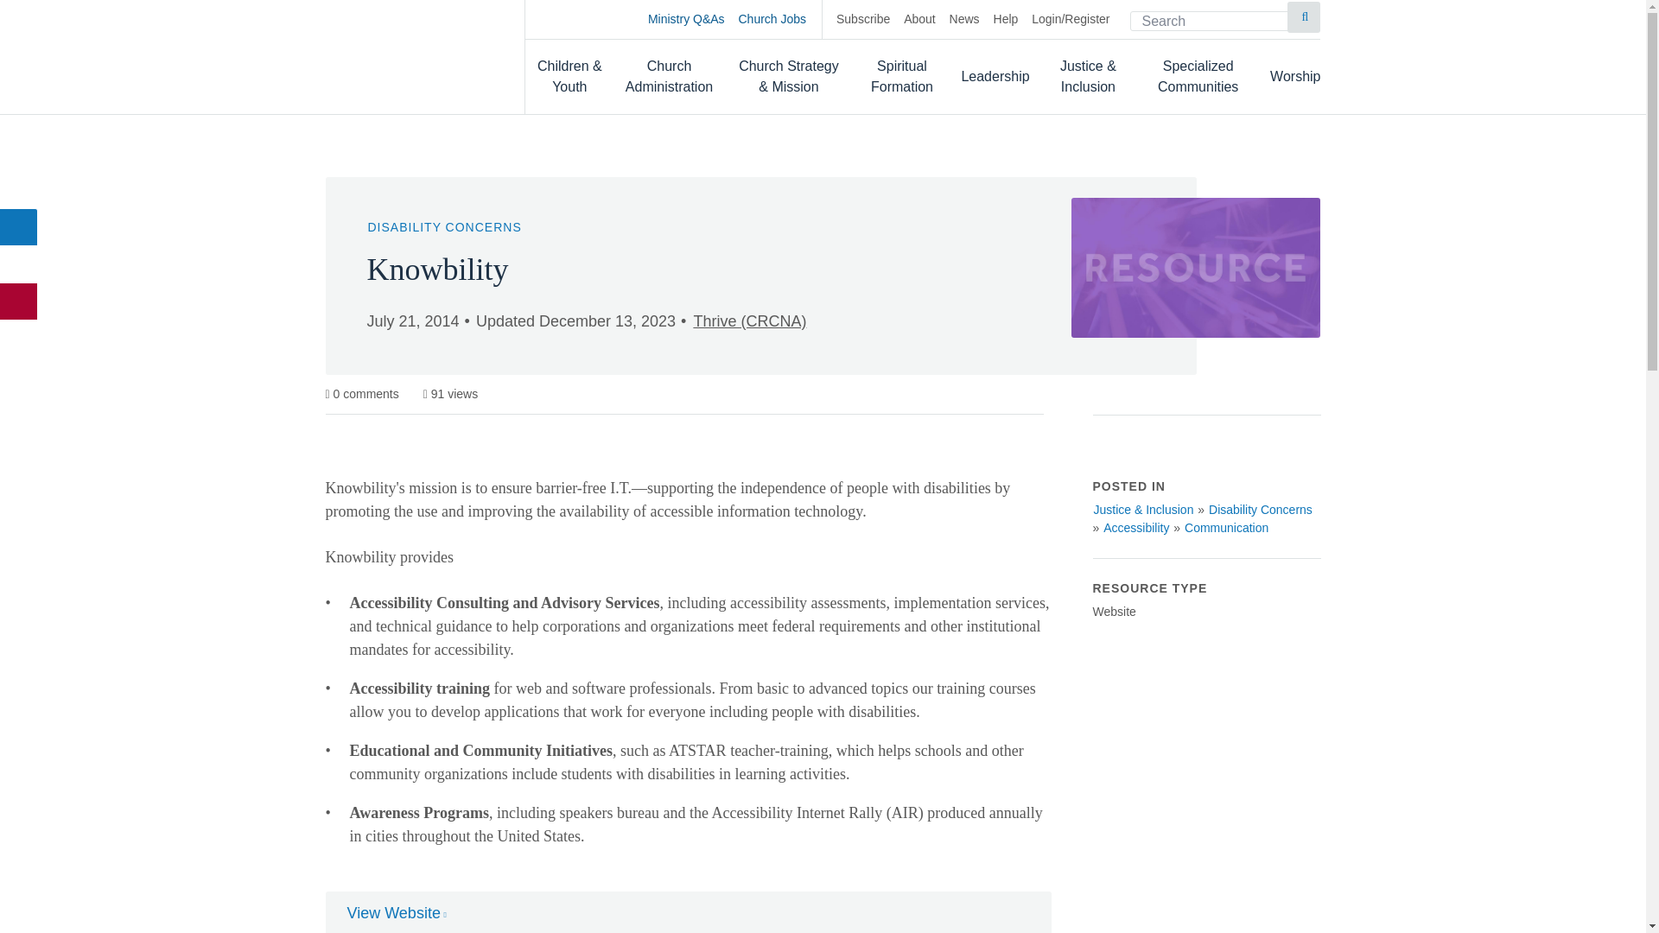 Image resolution: width=1659 pixels, height=933 pixels. I want to click on Share to Facebook, so click(19, 226).